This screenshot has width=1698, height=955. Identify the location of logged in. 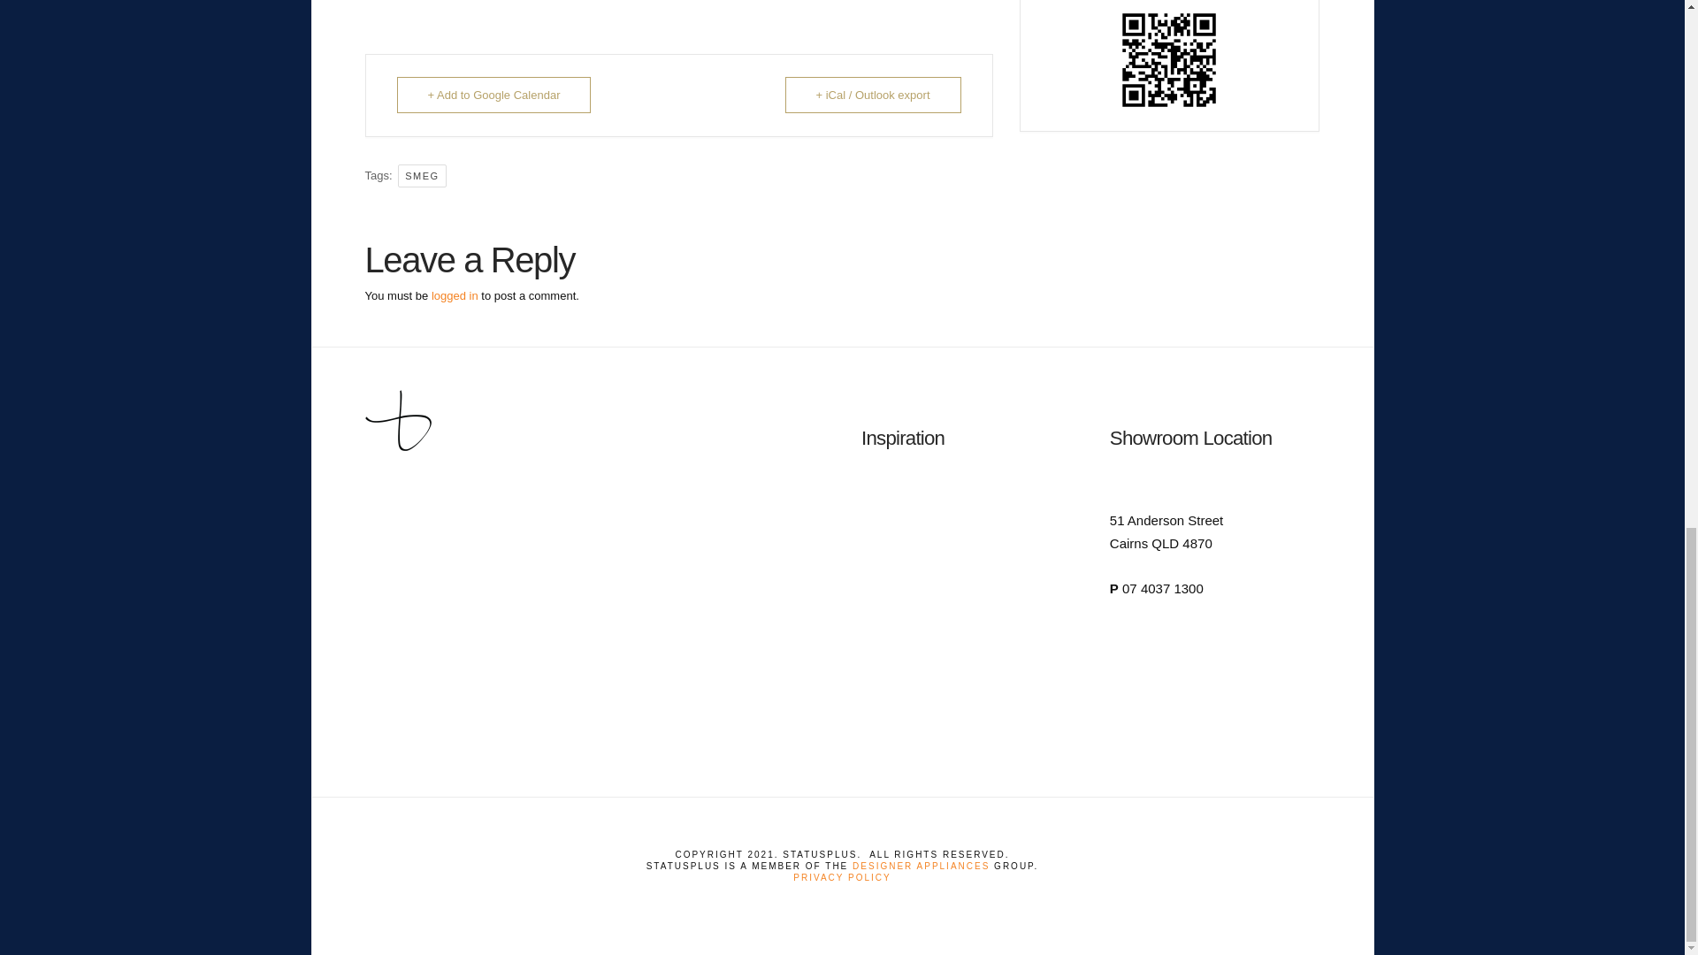
(455, 295).